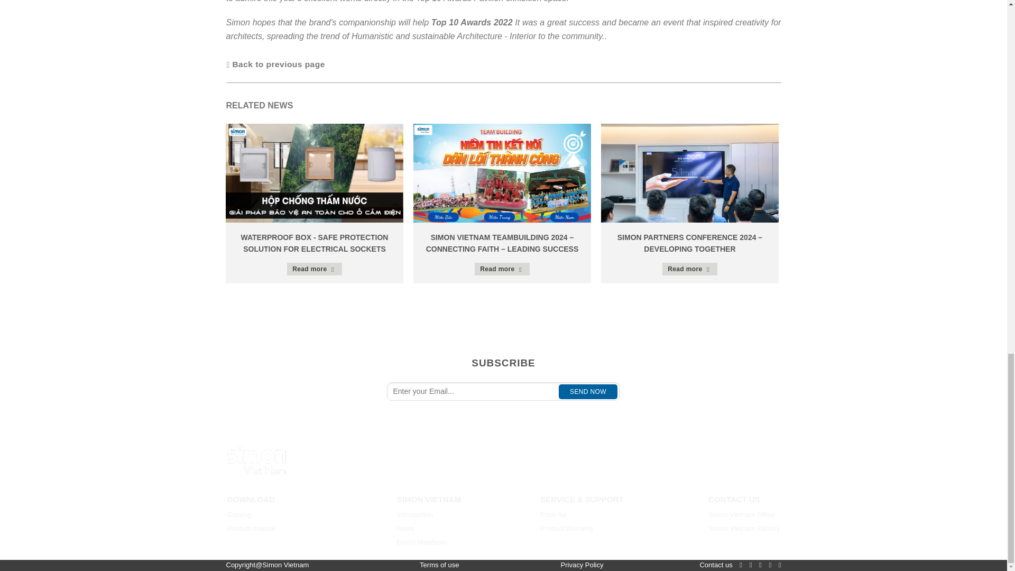  Describe the element at coordinates (315, 269) in the screenshot. I see `Read more` at that location.